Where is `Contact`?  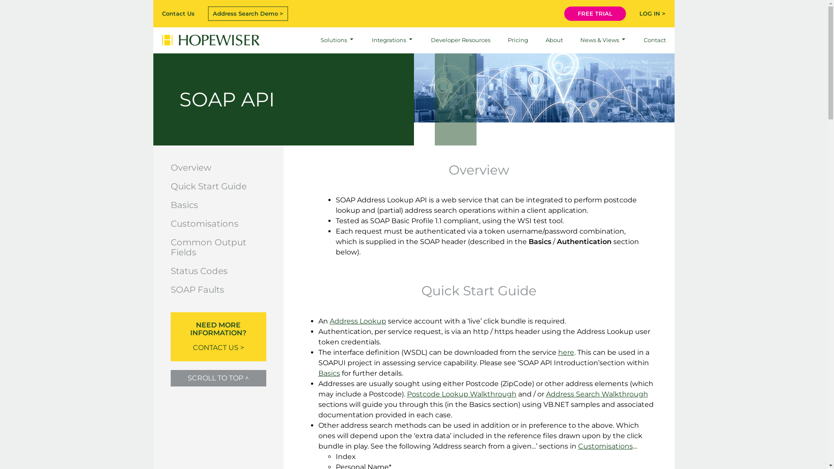 Contact is located at coordinates (655, 40).